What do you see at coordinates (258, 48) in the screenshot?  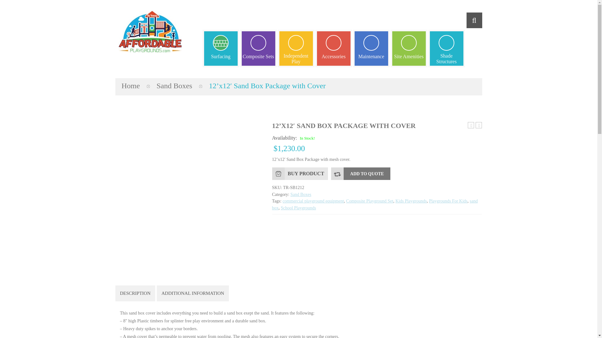 I see `Composite Sets` at bounding box center [258, 48].